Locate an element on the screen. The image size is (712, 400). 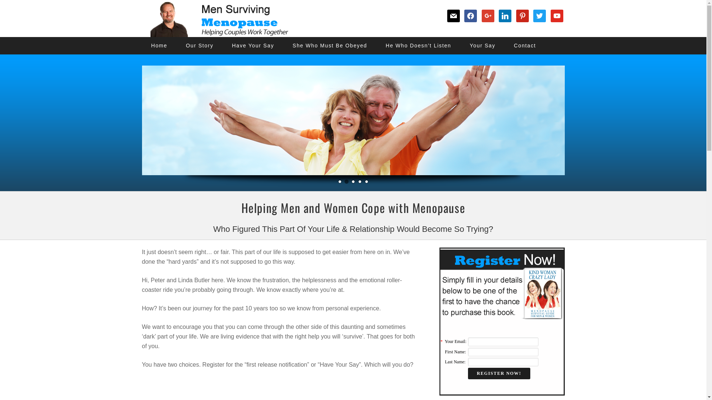
Register NOW! is located at coordinates (499, 373).